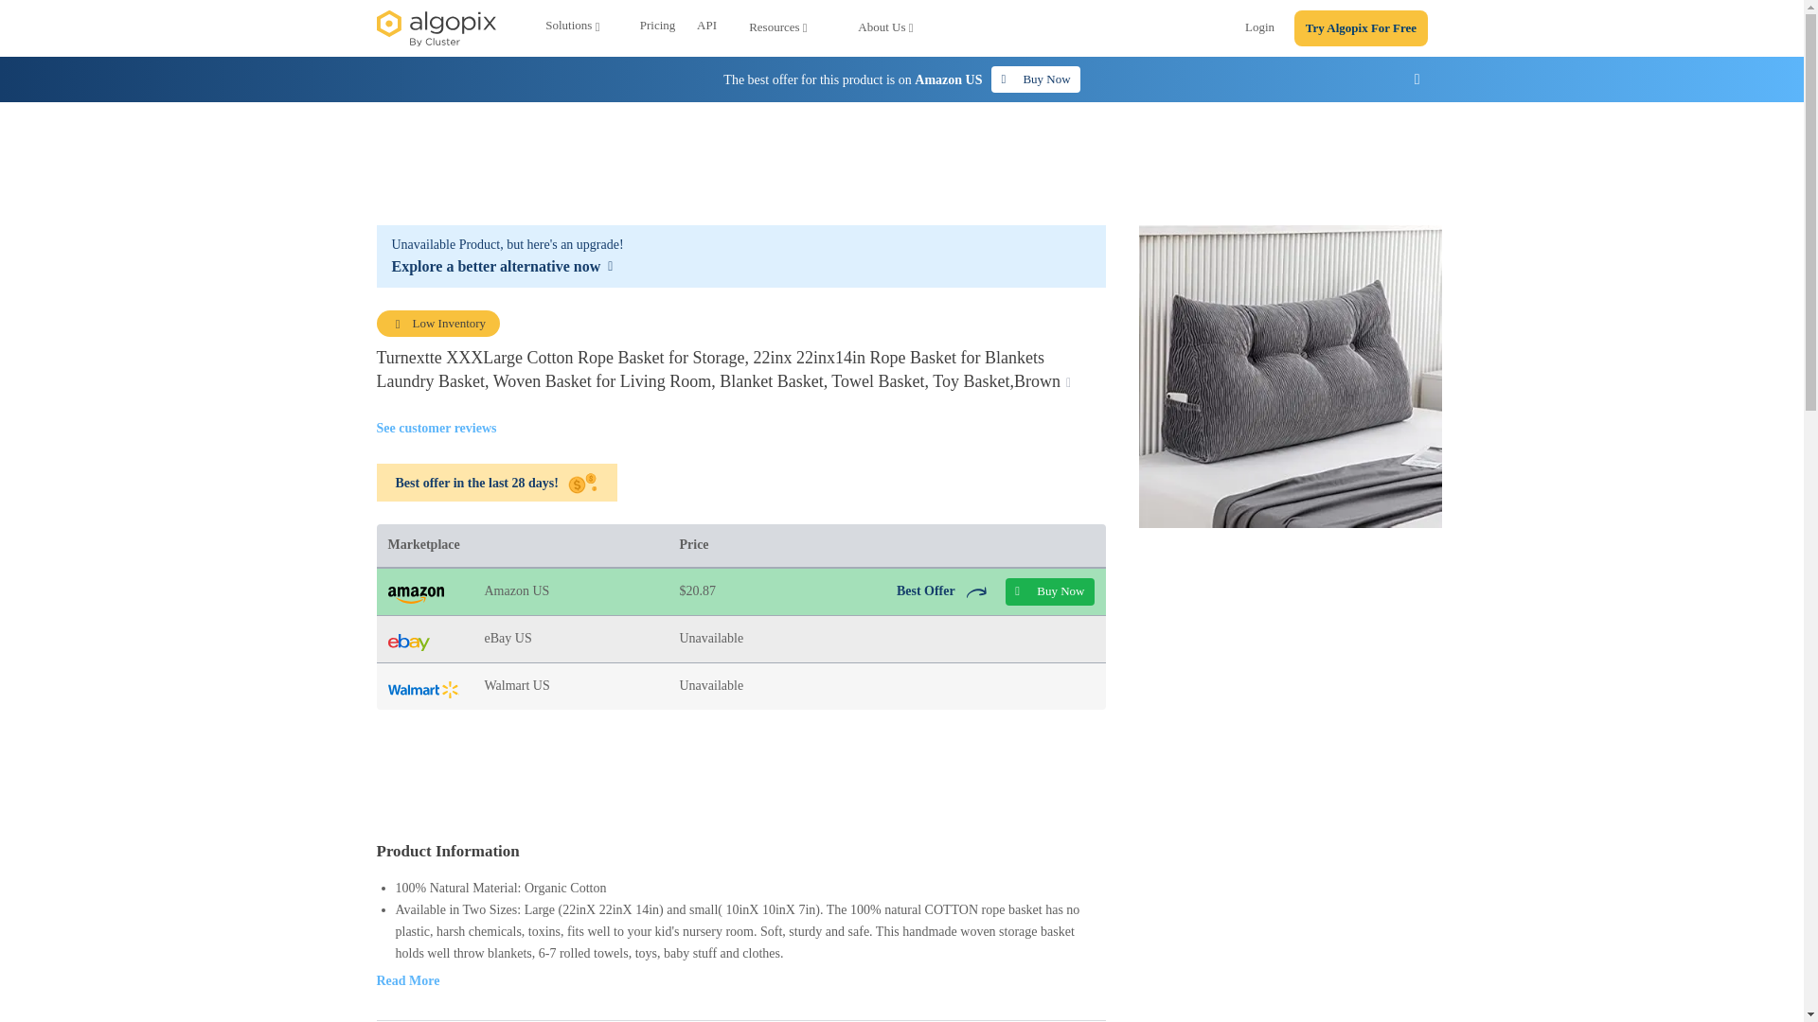 The image size is (1818, 1022). Describe the element at coordinates (1035, 79) in the screenshot. I see `Buy Now` at that location.